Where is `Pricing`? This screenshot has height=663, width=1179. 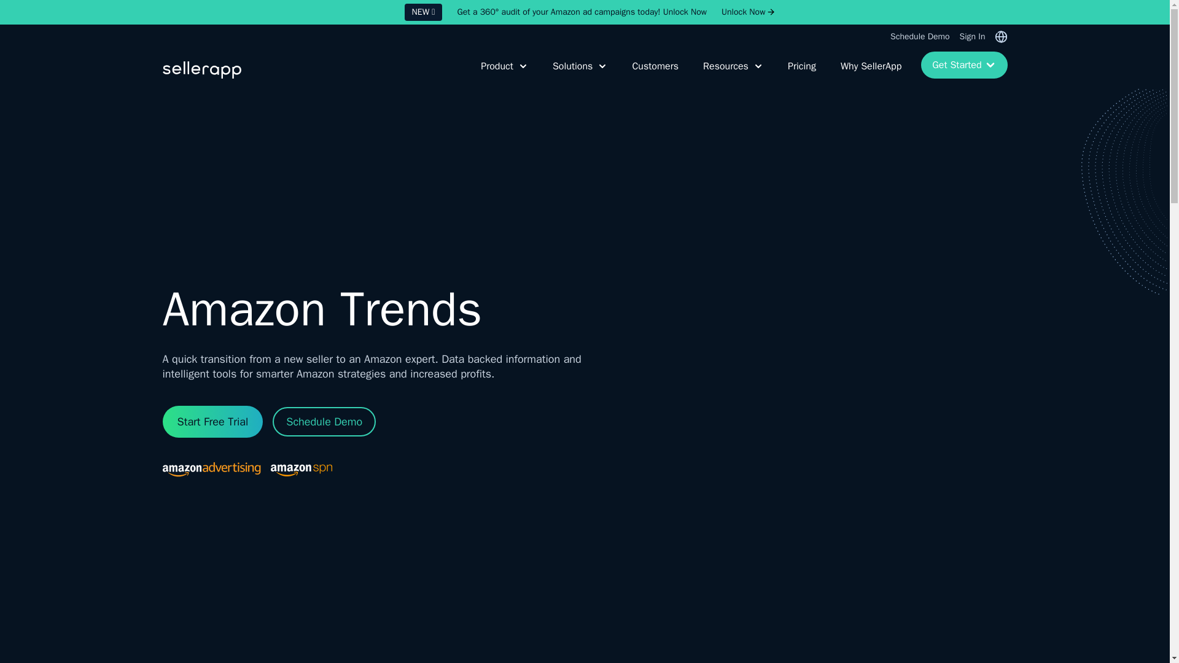
Pricing is located at coordinates (799, 74).